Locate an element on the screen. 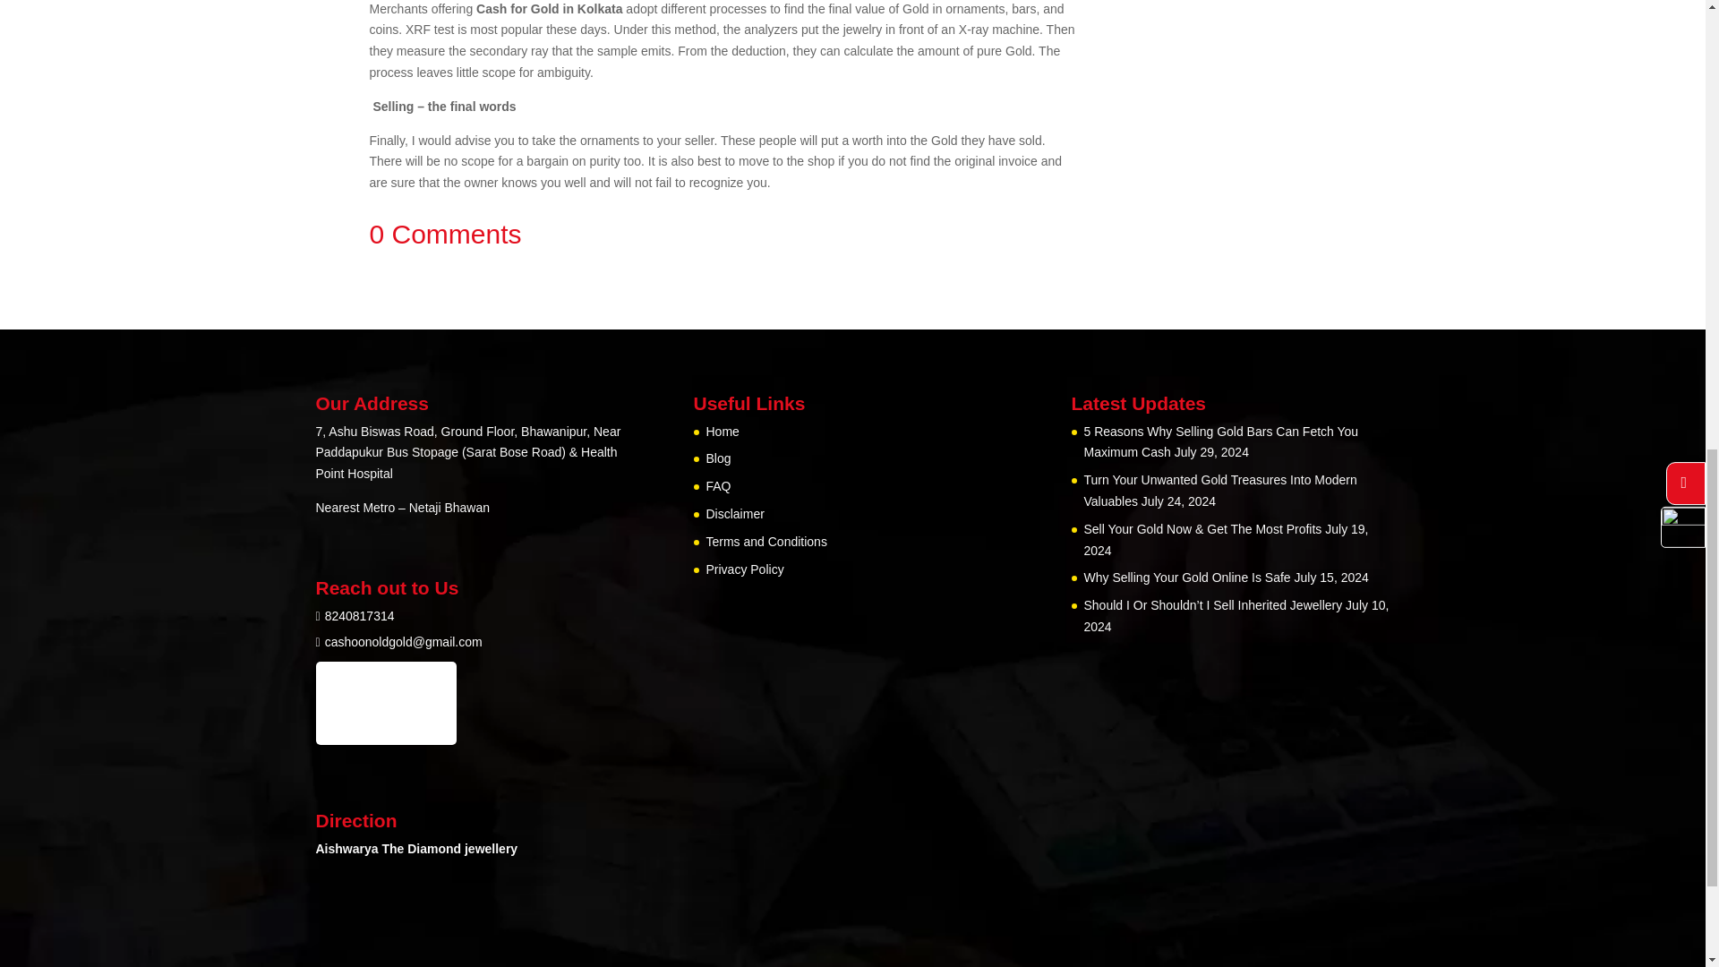 The width and height of the screenshot is (1719, 967). Turn Your Unwanted Gold Treasures Into Modern Valuables is located at coordinates (1219, 491).